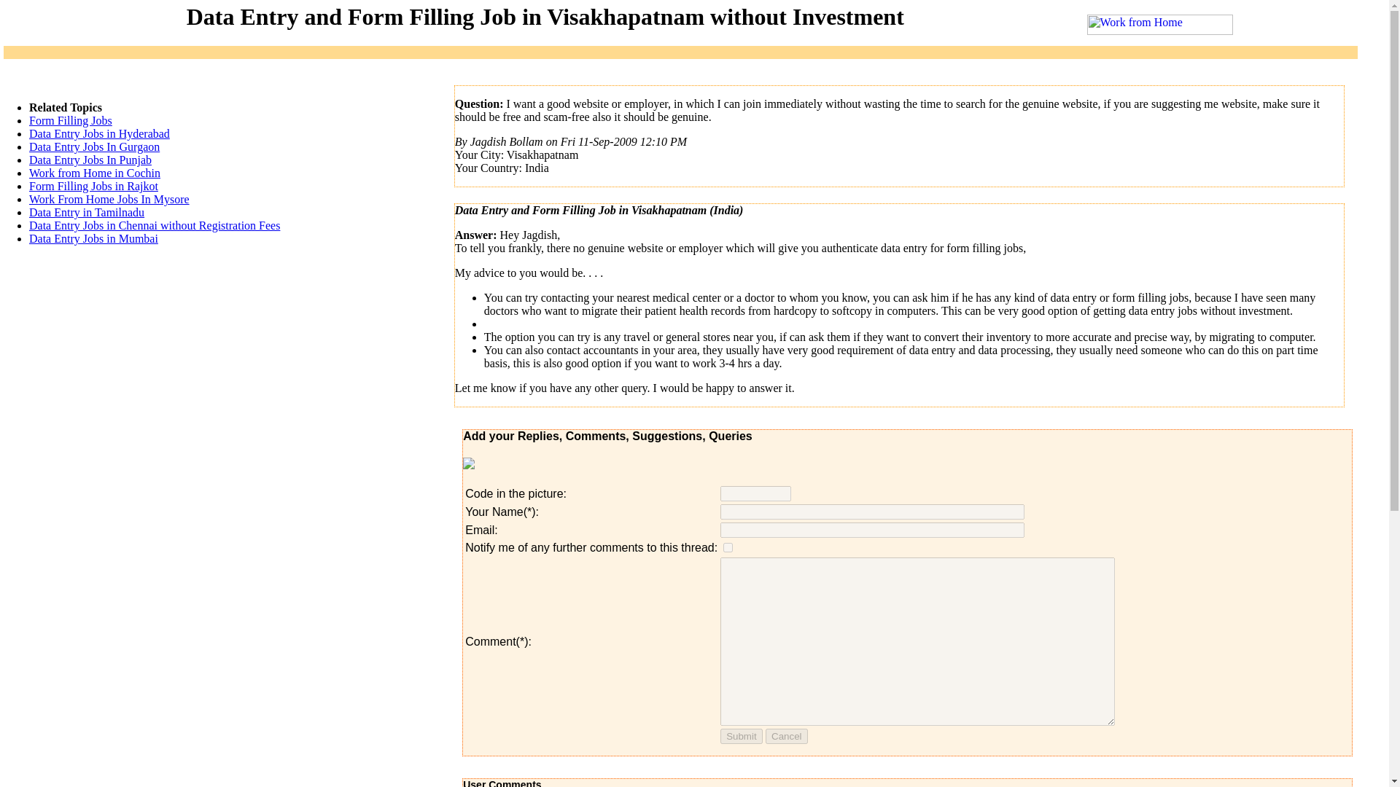 The width and height of the screenshot is (1400, 787). What do you see at coordinates (90, 159) in the screenshot?
I see `Data Entry Jobs In Punjab` at bounding box center [90, 159].